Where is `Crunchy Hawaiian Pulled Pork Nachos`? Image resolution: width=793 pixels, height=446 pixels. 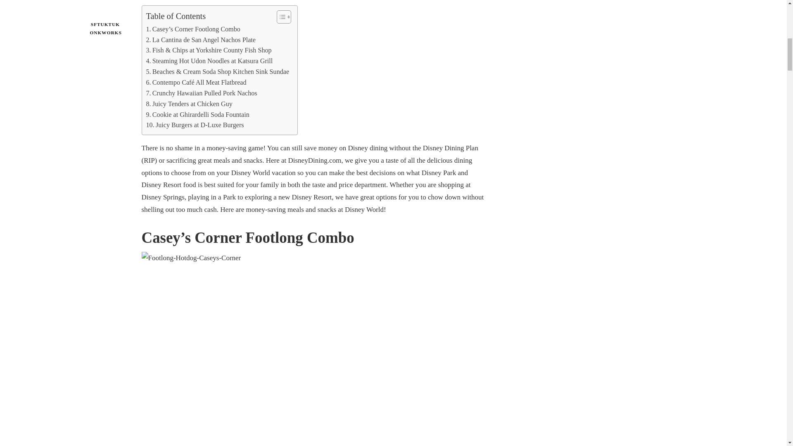
Crunchy Hawaiian Pulled Pork Nachos is located at coordinates (202, 93).